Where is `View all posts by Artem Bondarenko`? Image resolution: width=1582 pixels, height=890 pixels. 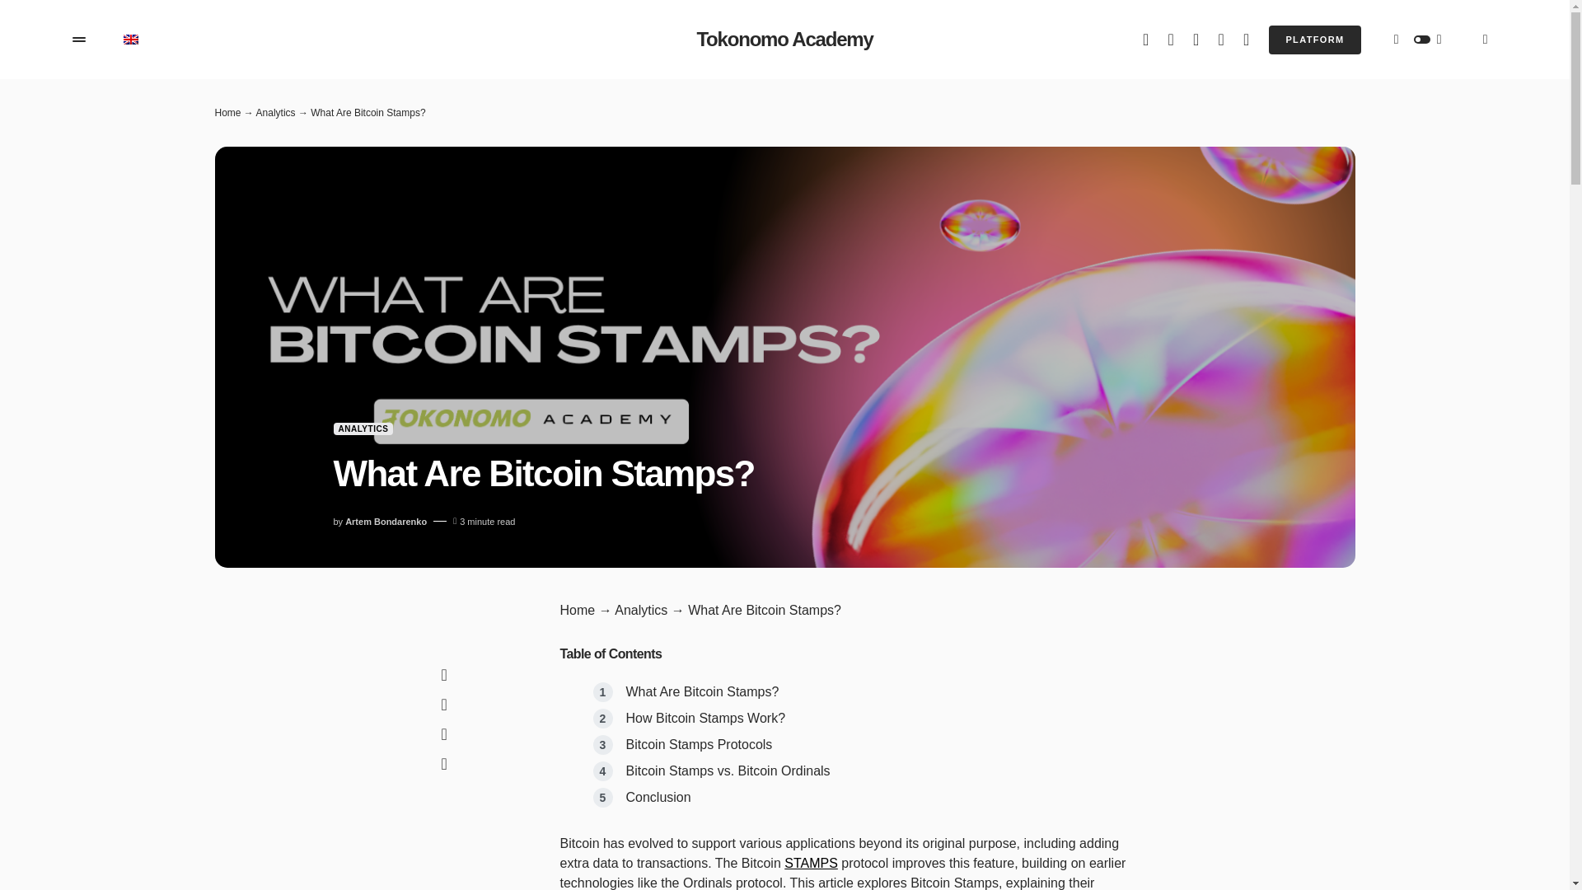
View all posts by Artem Bondarenko is located at coordinates (386, 522).